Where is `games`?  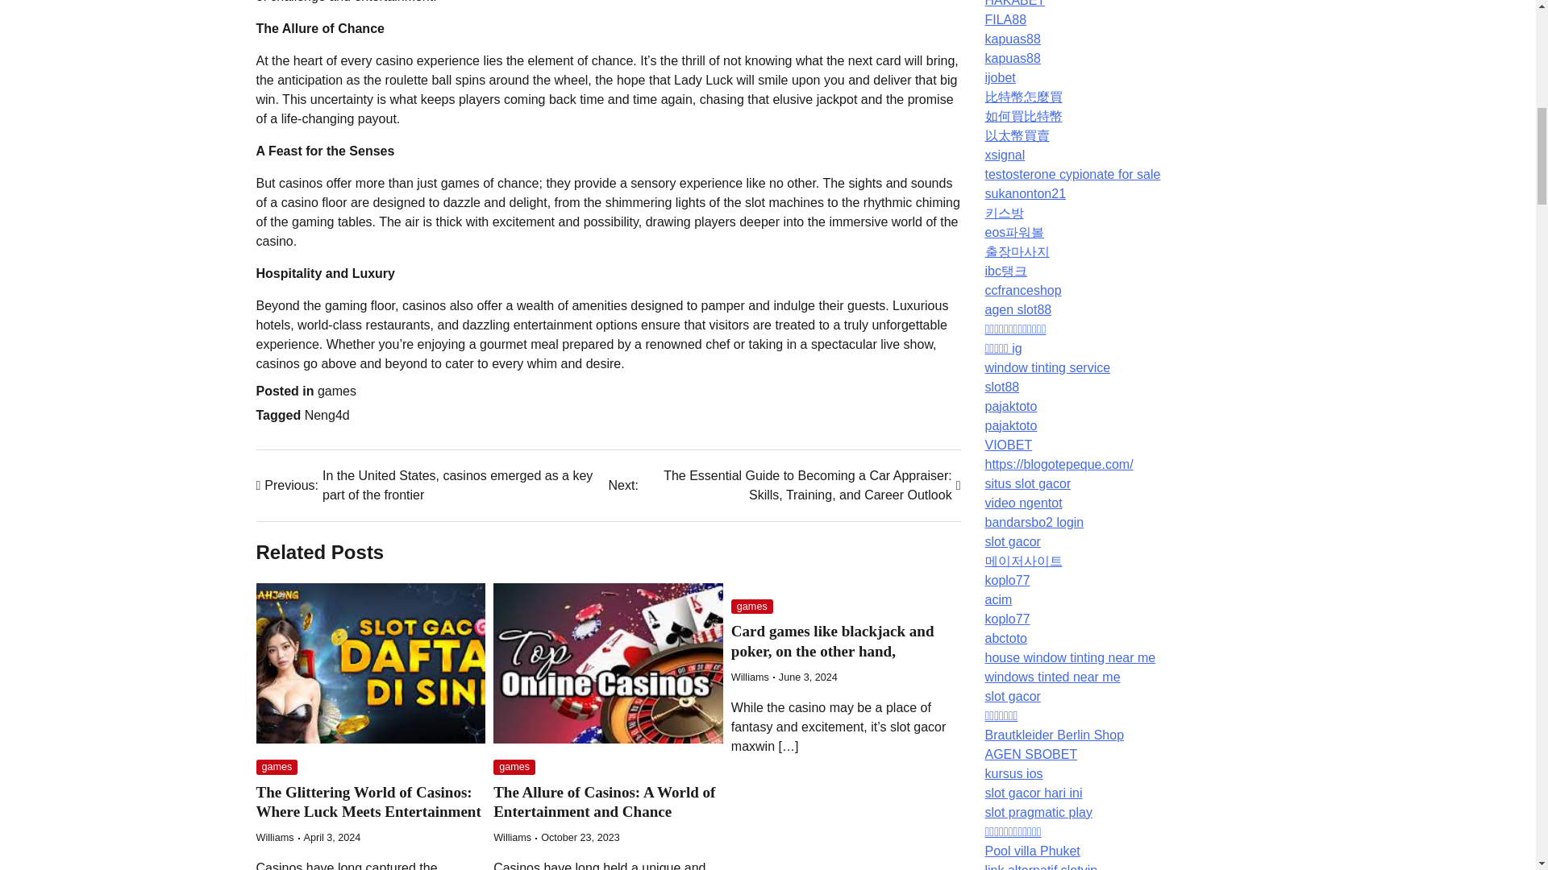
games is located at coordinates (514, 767).